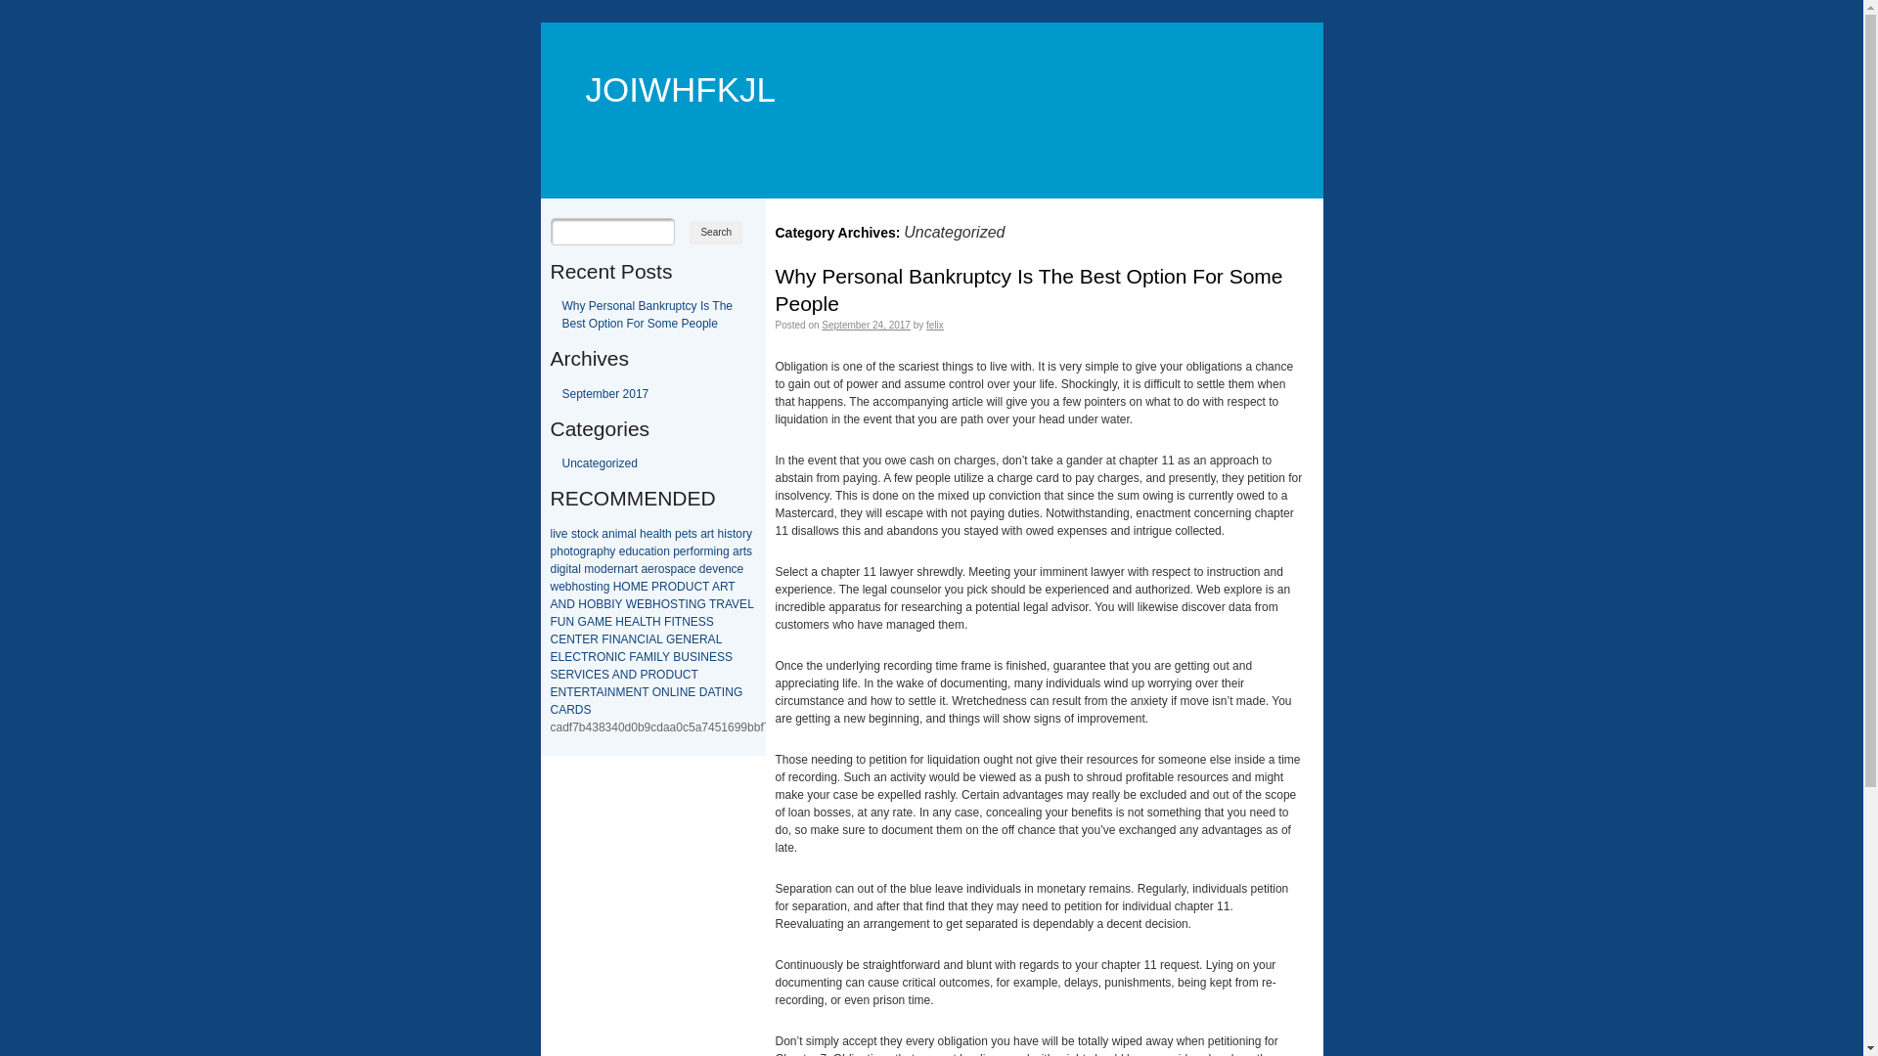  Describe the element at coordinates (713, 657) in the screenshot. I see `E` at that location.